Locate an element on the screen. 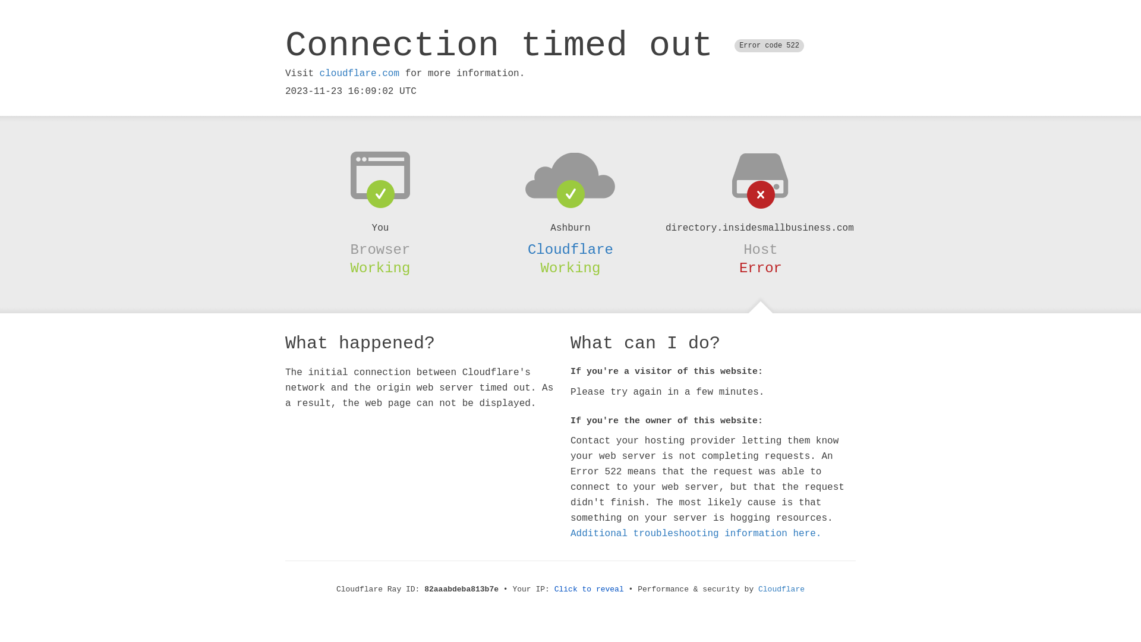 Image resolution: width=1141 pixels, height=642 pixels. cloudflare.com is located at coordinates (360, 74).